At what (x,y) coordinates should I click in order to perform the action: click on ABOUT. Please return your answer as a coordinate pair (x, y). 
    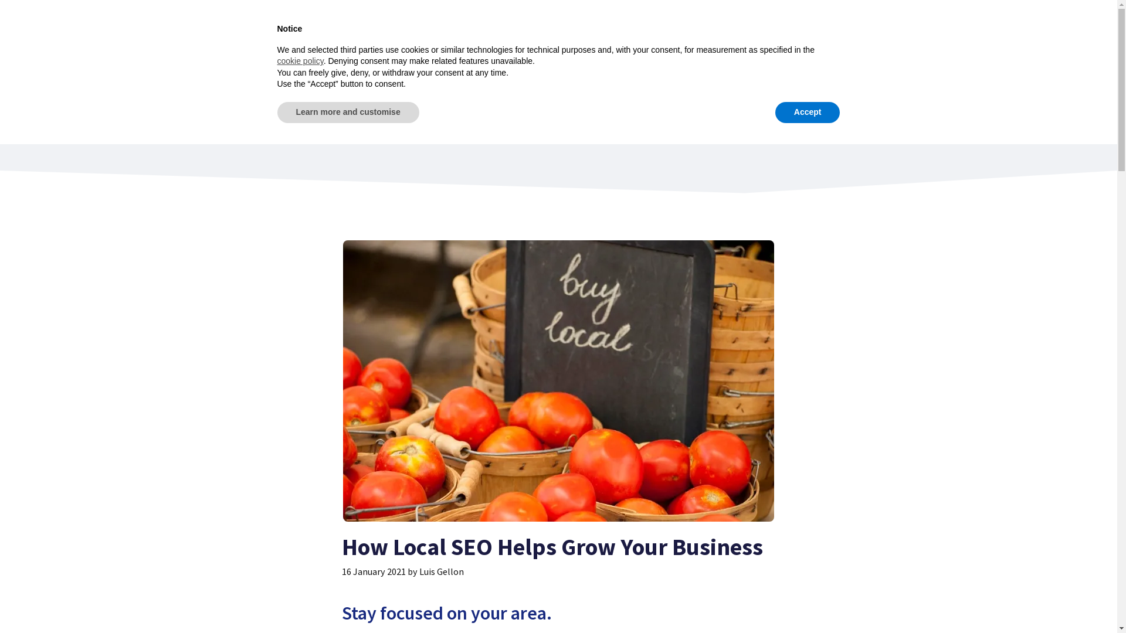
    Looking at the image, I should click on (784, 35).